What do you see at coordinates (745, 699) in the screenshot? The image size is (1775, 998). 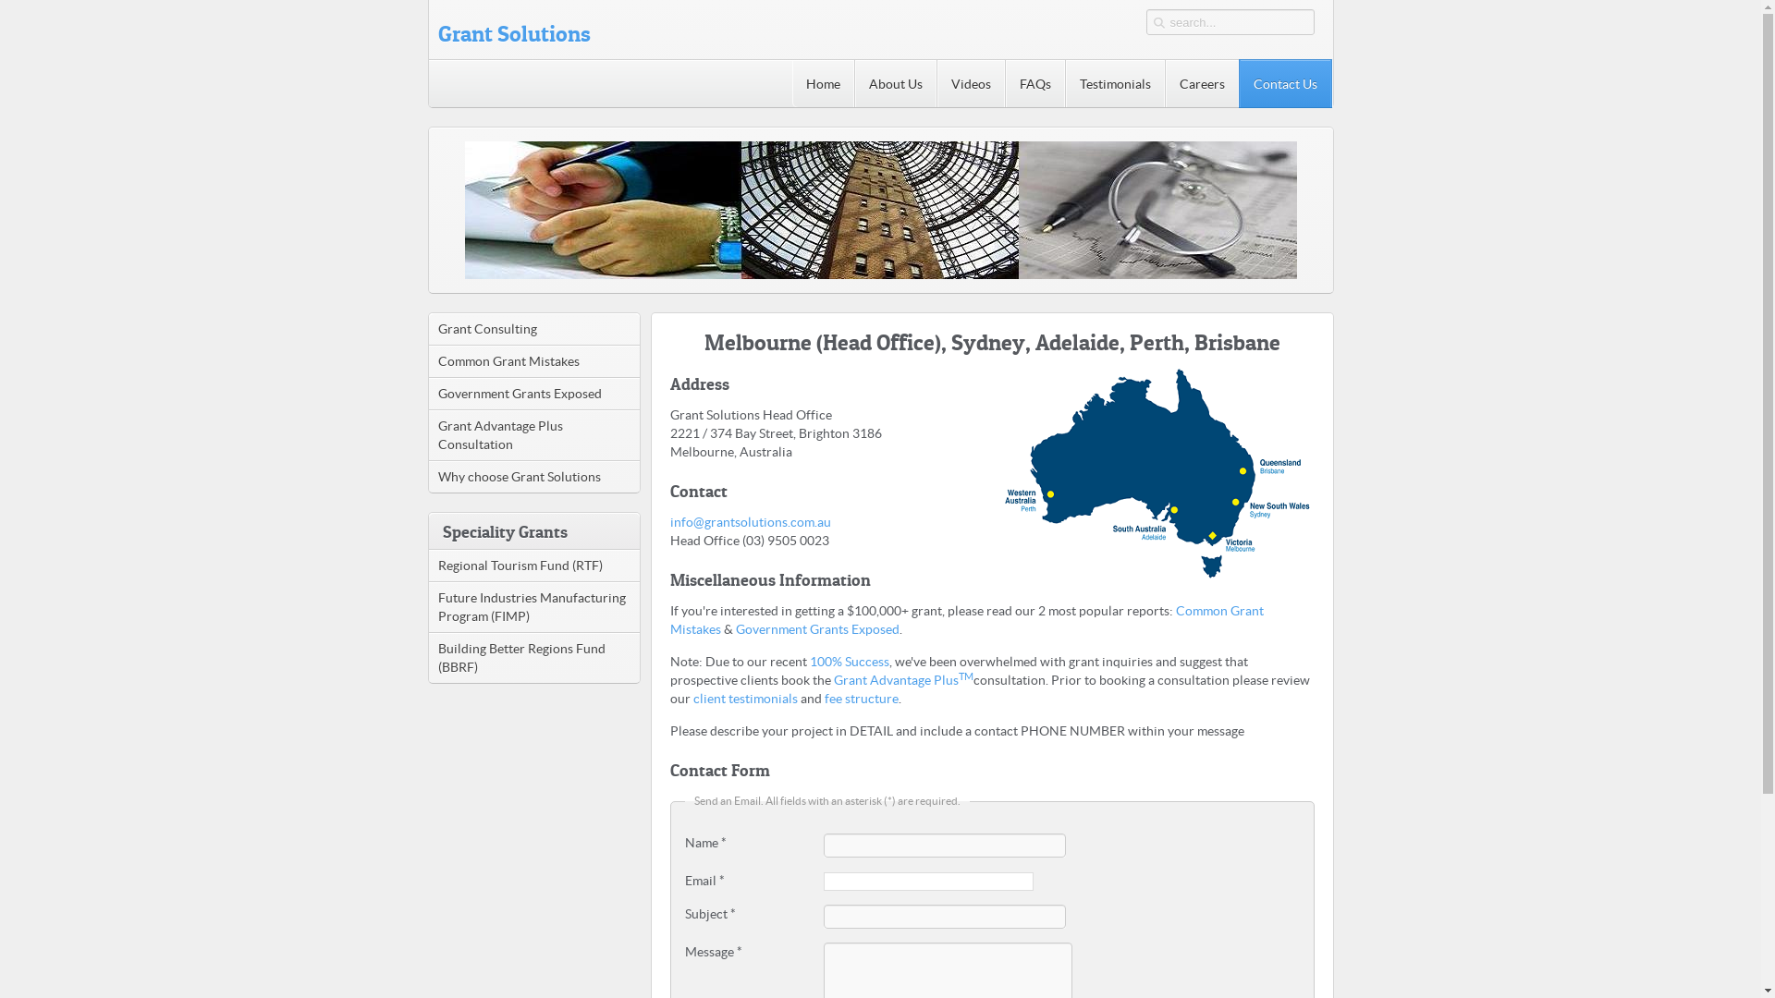 I see `client testimonials` at bounding box center [745, 699].